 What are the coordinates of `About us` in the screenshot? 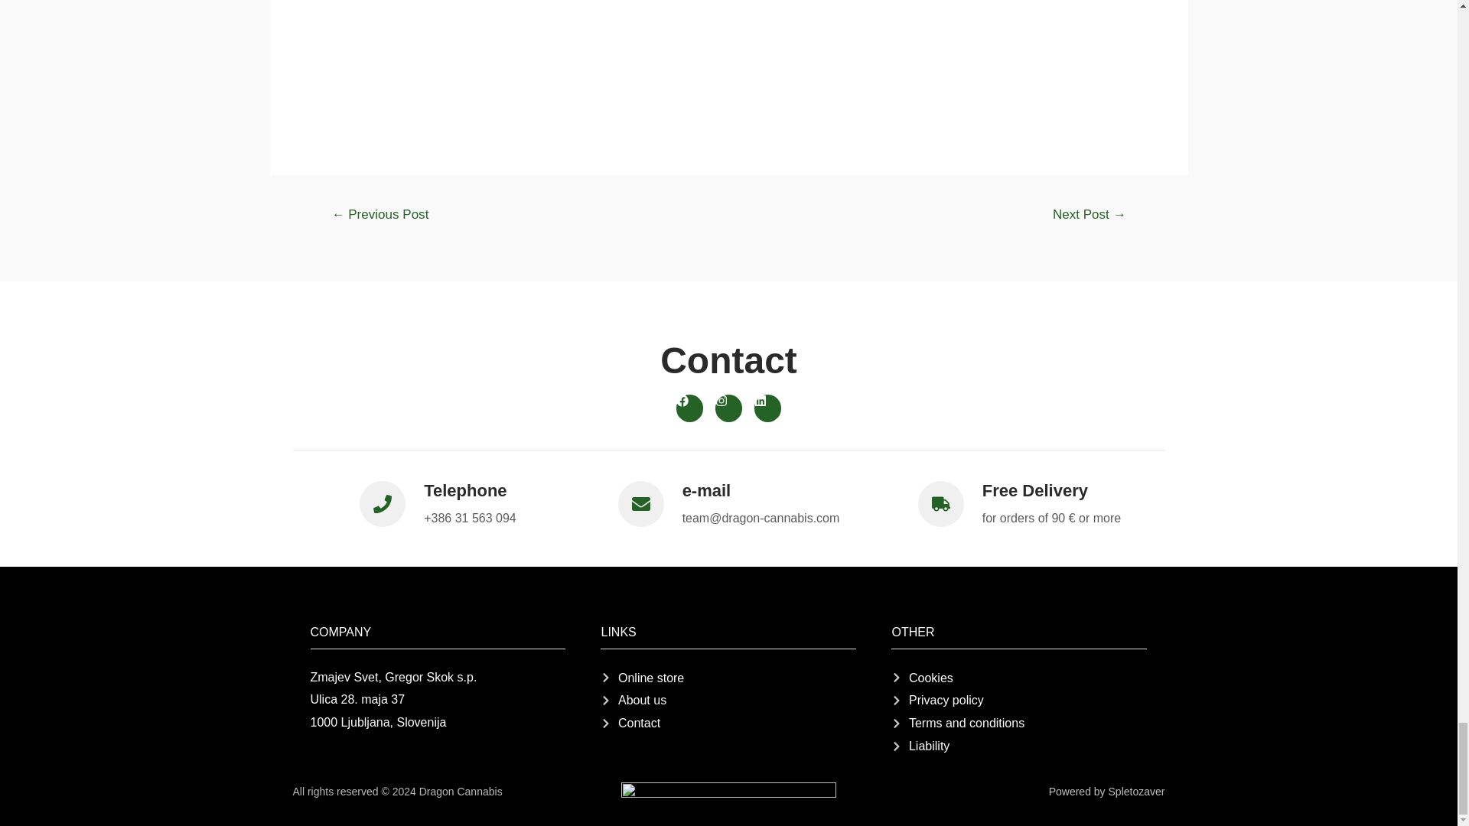 It's located at (728, 700).